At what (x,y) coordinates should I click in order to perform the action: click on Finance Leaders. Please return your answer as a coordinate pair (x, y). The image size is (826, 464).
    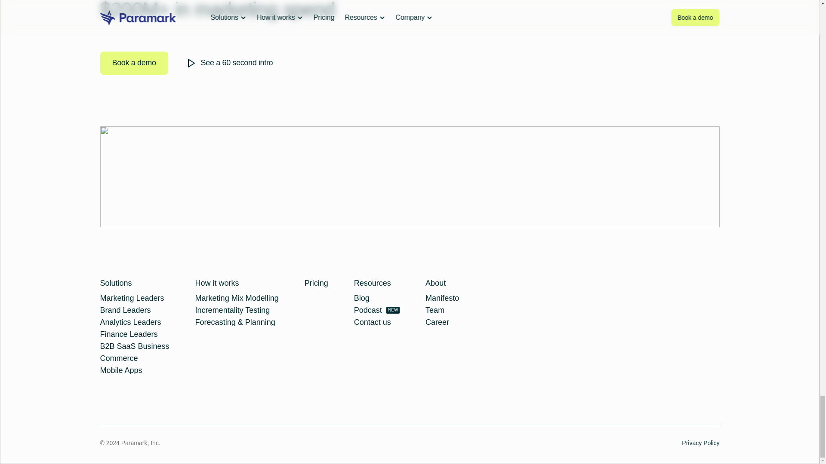
    Looking at the image, I should click on (129, 334).